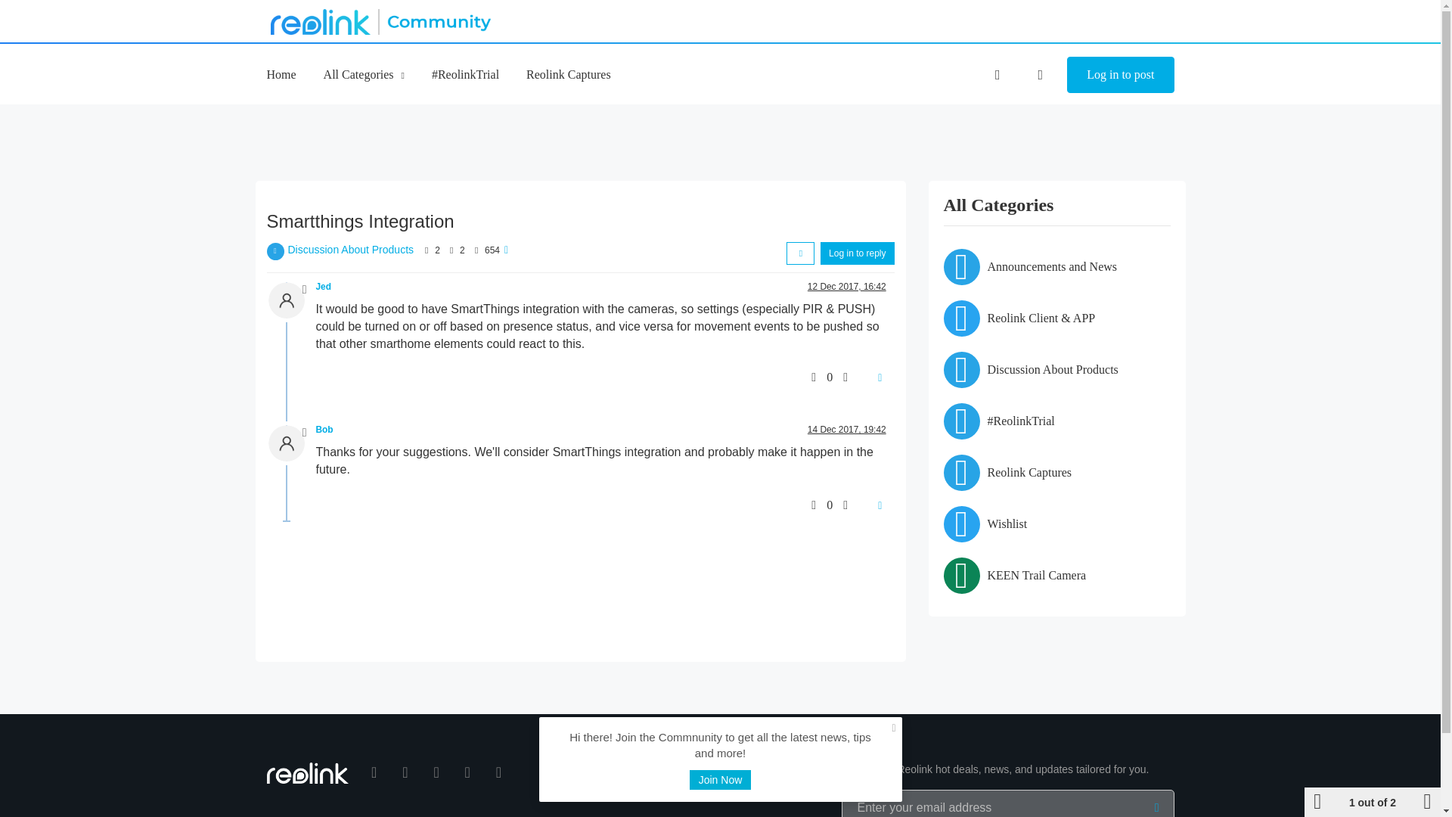  Describe the element at coordinates (324, 286) in the screenshot. I see `Jed` at that location.